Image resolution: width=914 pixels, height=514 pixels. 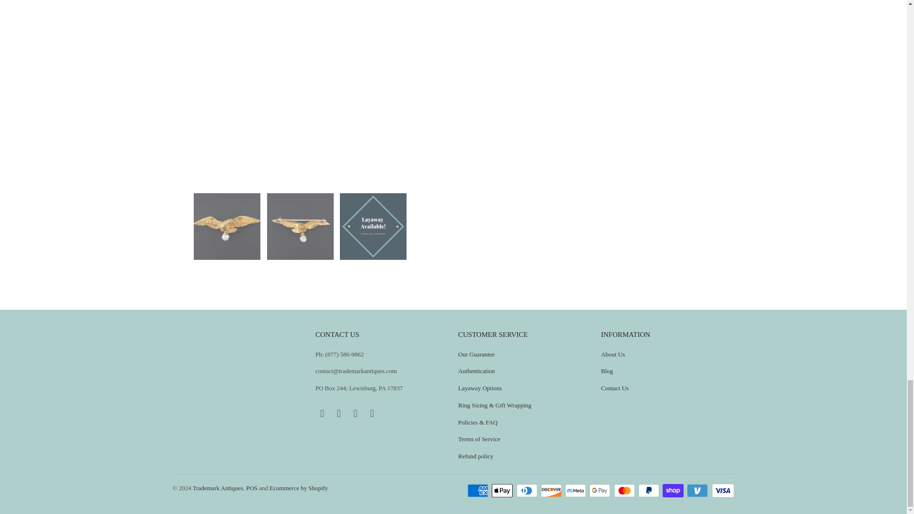 I want to click on PayPal, so click(x=649, y=491).